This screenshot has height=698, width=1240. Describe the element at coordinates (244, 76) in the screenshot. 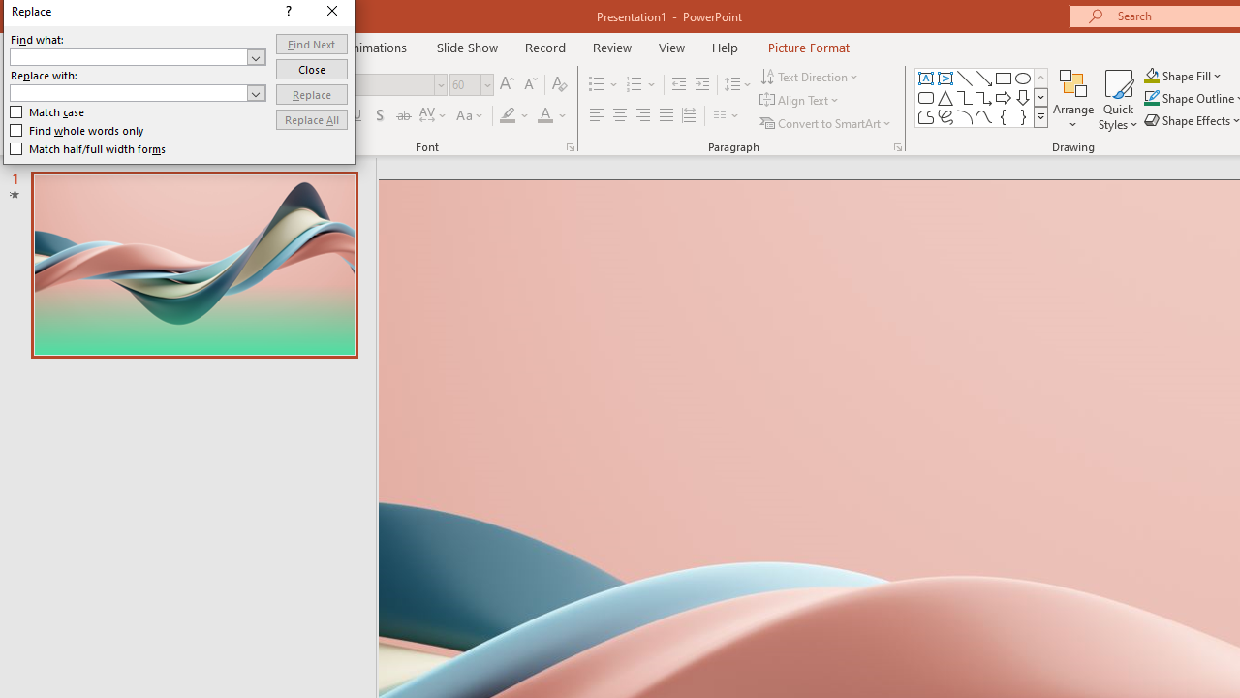

I see `Layout` at that location.